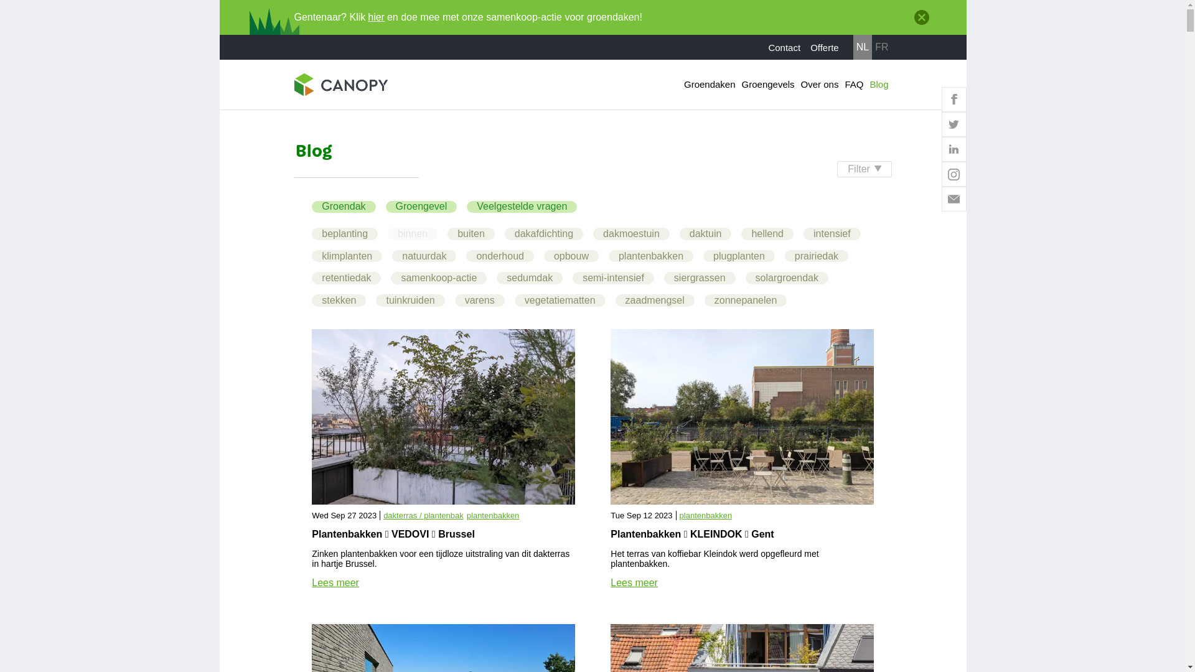 This screenshot has width=1195, height=672. I want to click on FAQ, so click(854, 85).